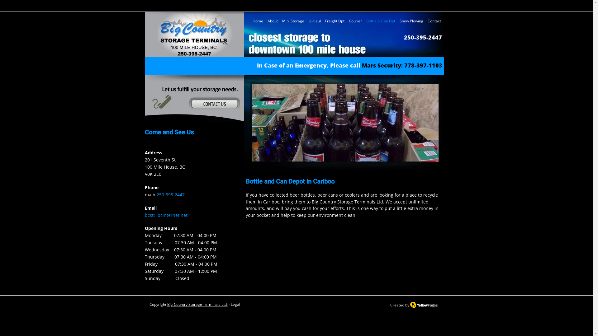 The height and width of the screenshot is (336, 598). Describe the element at coordinates (273, 21) in the screenshot. I see `About` at that location.